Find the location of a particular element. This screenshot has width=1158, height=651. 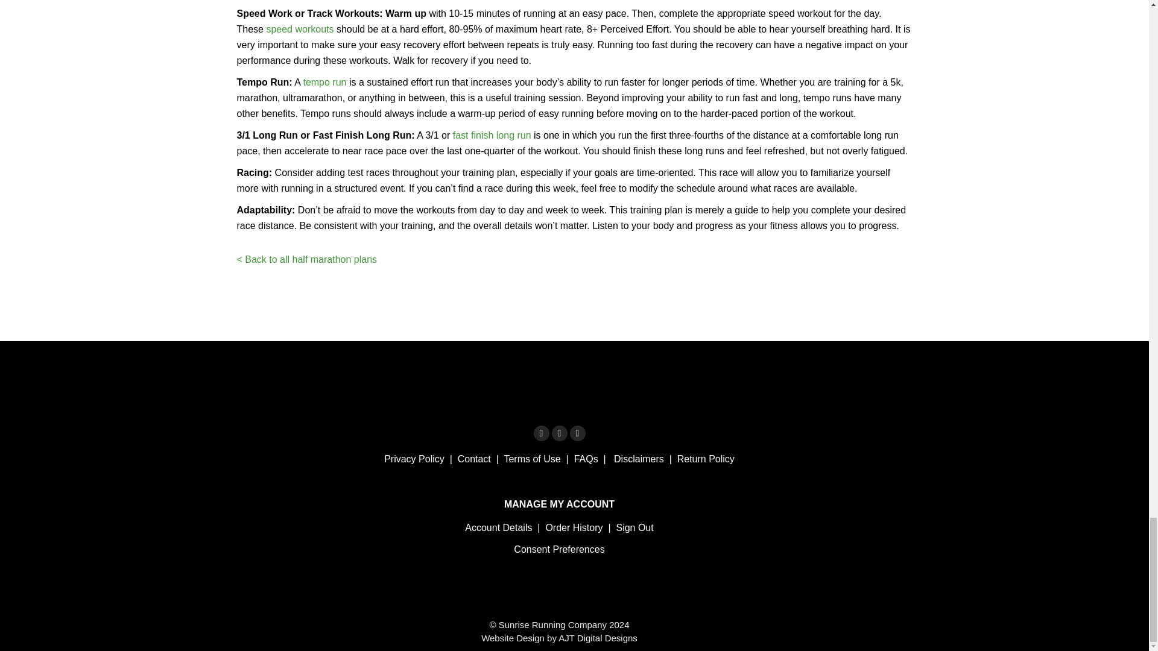

Strava page opens in new window is located at coordinates (577, 433).